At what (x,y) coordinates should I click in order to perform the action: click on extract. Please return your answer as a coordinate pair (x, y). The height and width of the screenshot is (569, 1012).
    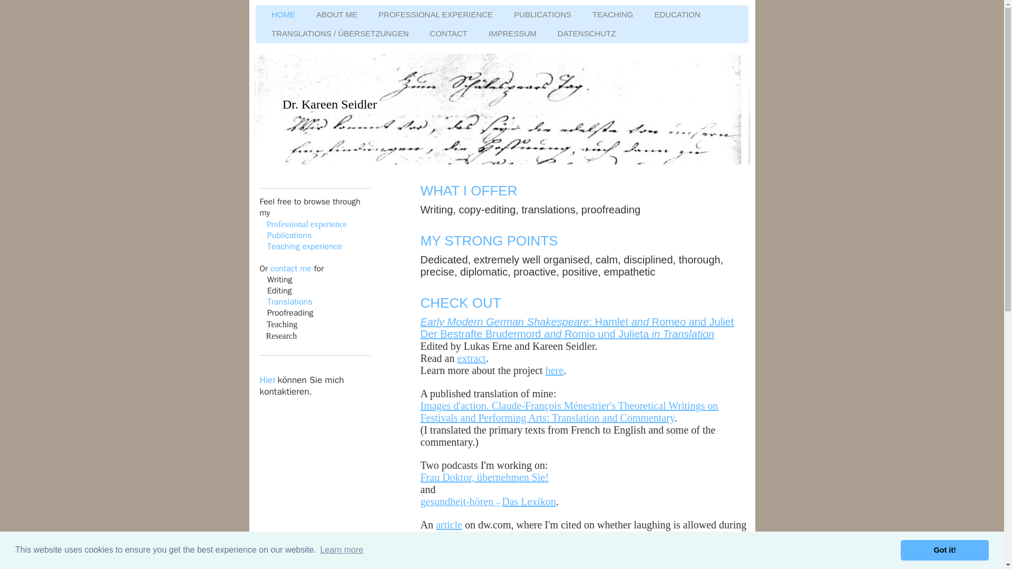
    Looking at the image, I should click on (471, 358).